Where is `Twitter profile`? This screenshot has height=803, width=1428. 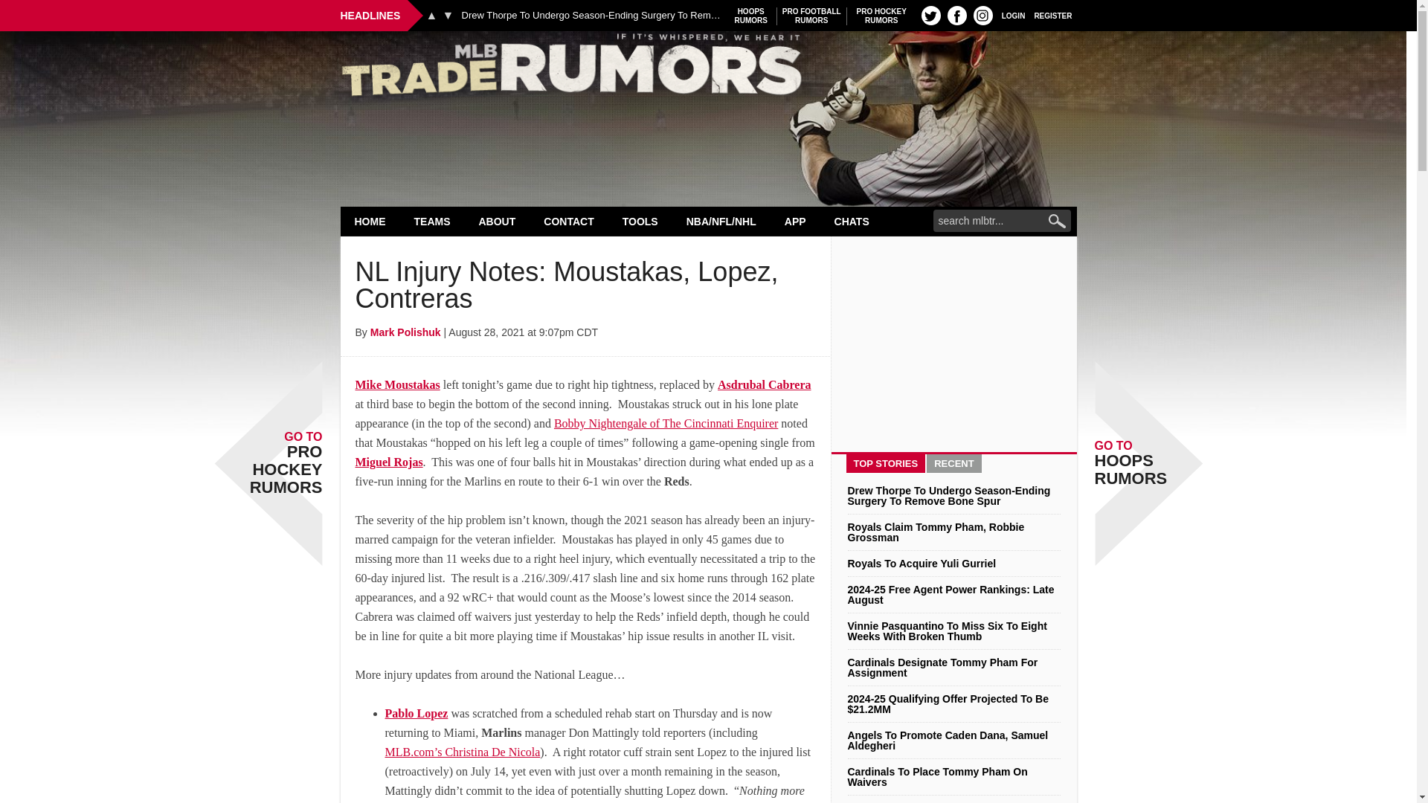 Twitter profile is located at coordinates (1013, 15).